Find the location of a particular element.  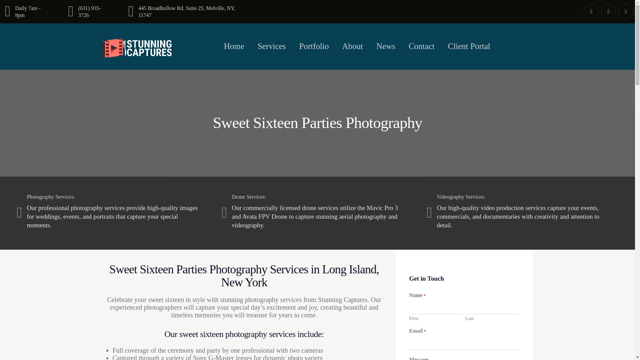

445 Broadhollow Rd. Suite 25, Melville, NY, 11747 is located at coordinates (189, 11).